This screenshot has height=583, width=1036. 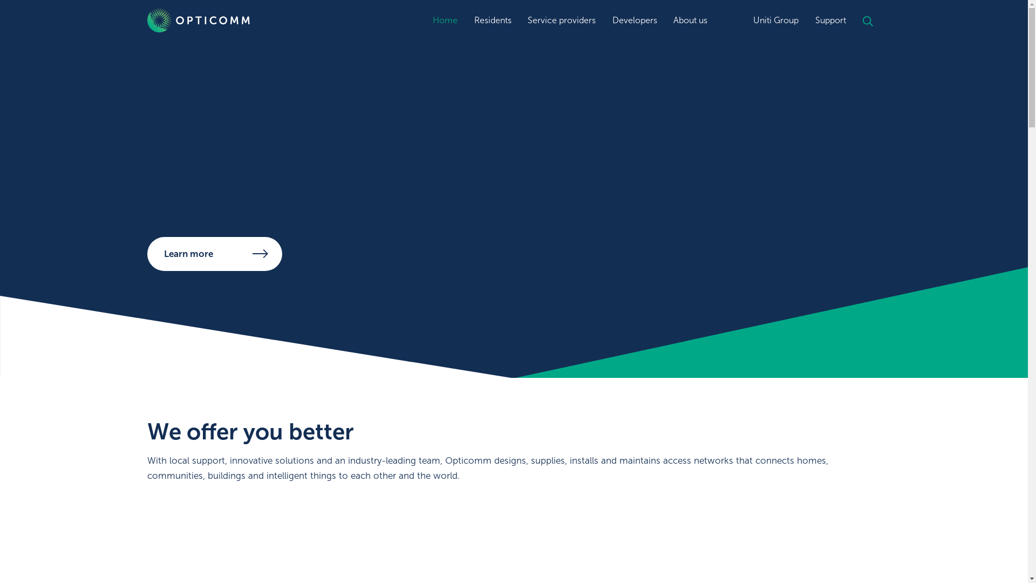 What do you see at coordinates (776, 21) in the screenshot?
I see `Uniti Group` at bounding box center [776, 21].